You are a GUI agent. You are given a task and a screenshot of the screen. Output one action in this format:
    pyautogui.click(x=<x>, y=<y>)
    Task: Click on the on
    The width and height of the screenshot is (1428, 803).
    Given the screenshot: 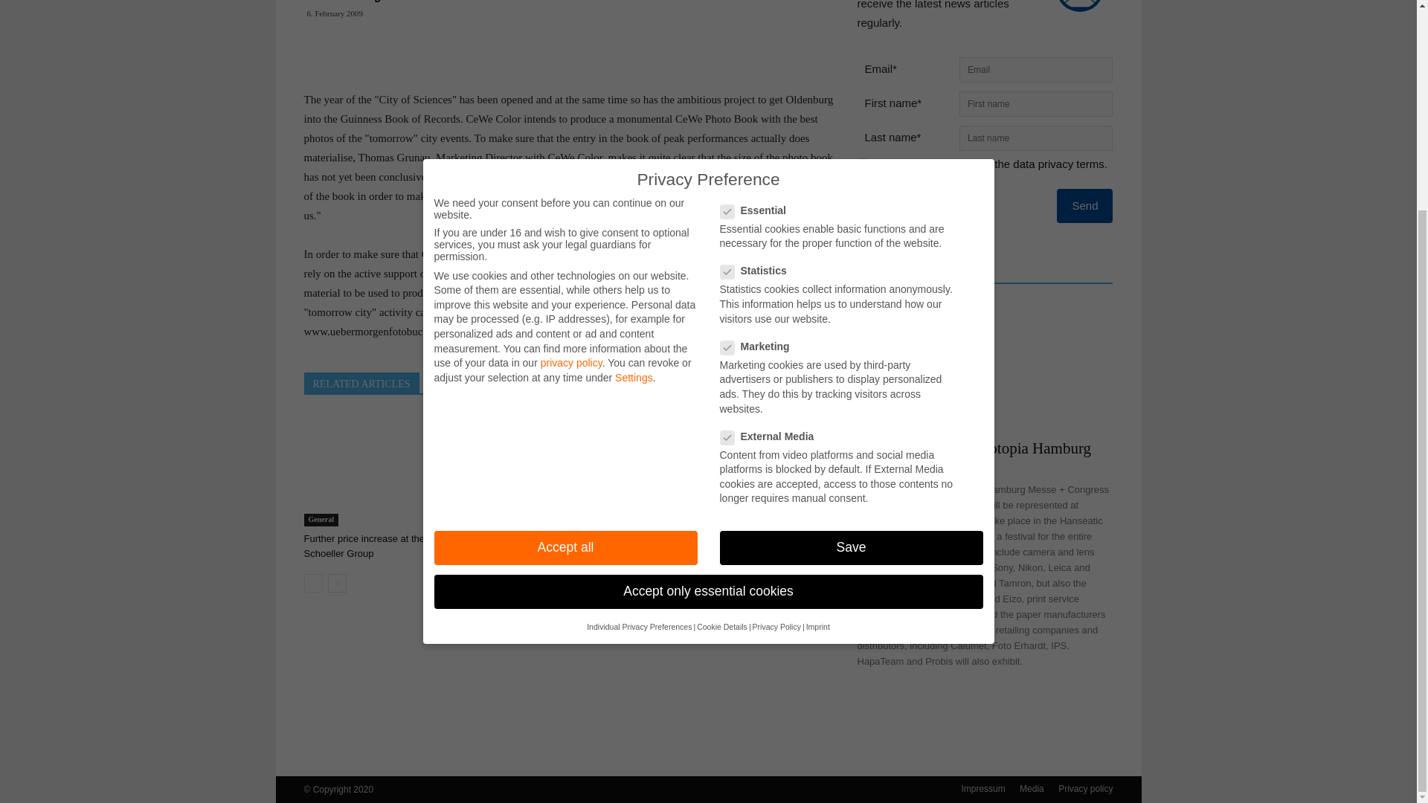 What is the action you would take?
    pyautogui.click(x=861, y=162)
    